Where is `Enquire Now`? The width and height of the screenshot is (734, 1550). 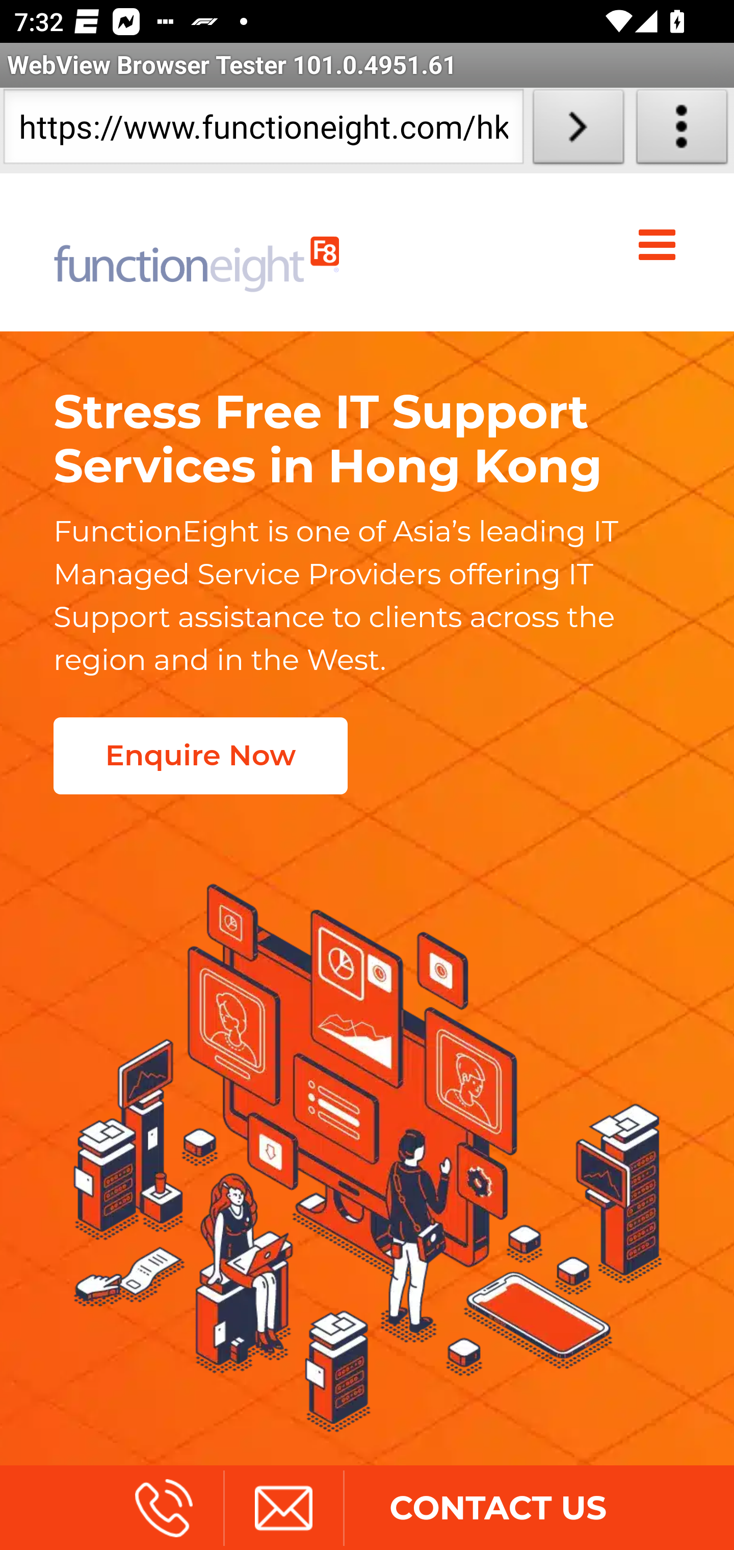 Enquire Now is located at coordinates (199, 756).